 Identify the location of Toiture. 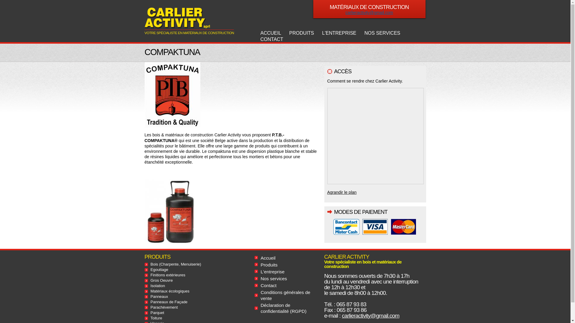
(156, 318).